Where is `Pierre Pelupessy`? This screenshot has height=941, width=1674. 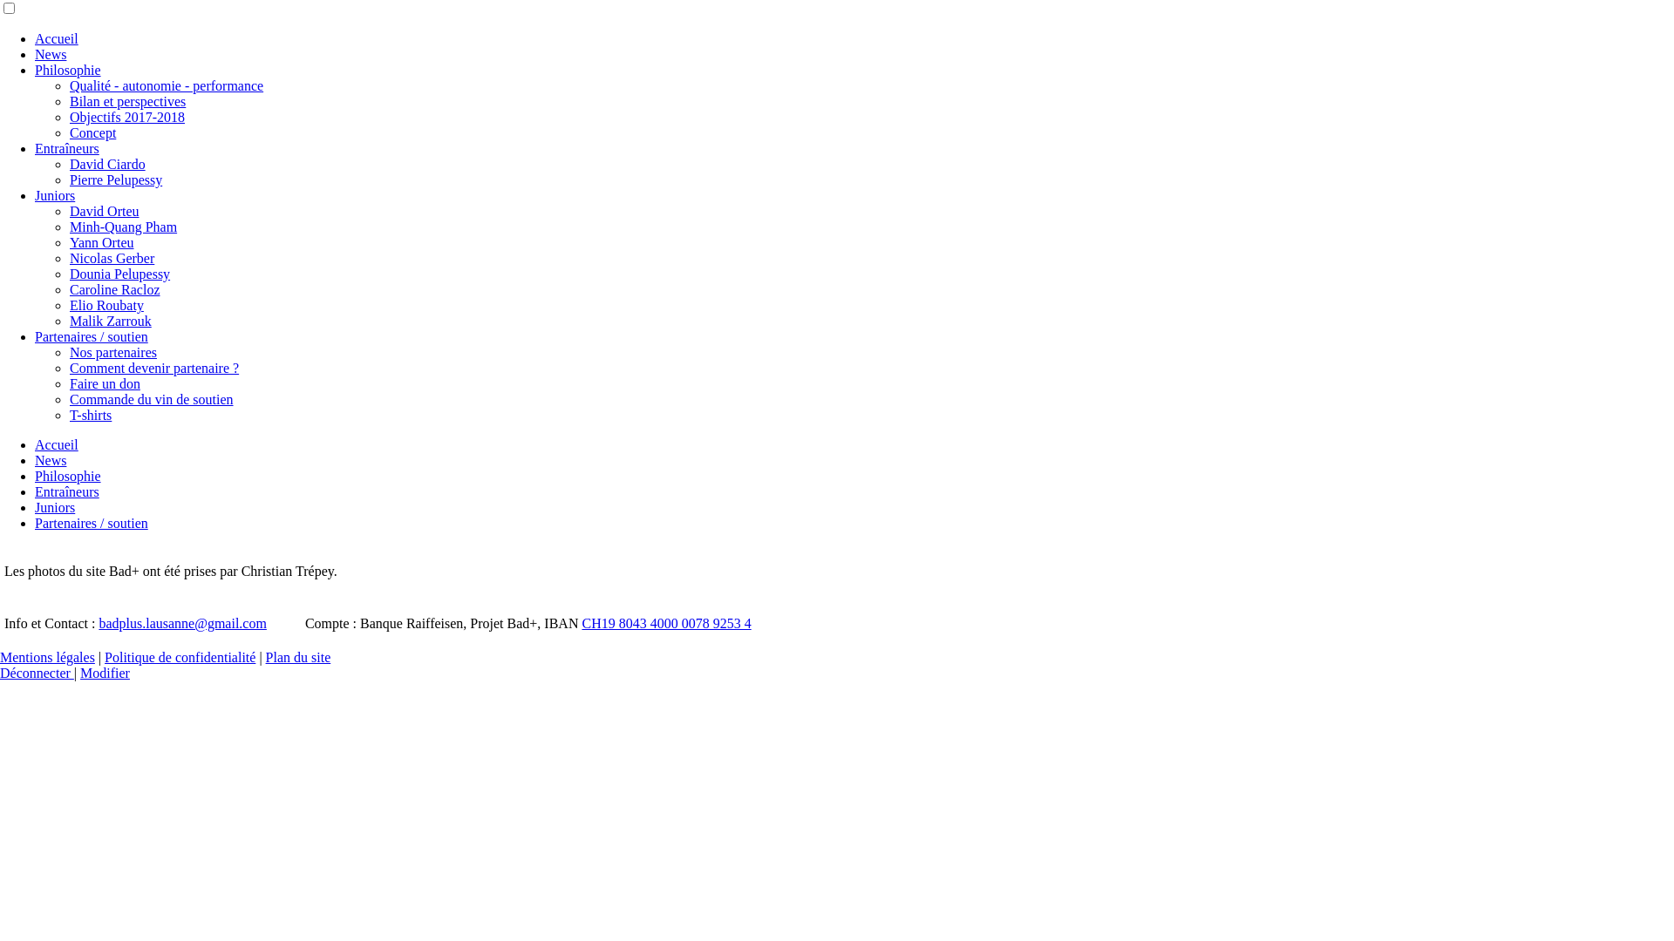
Pierre Pelupessy is located at coordinates (116, 179).